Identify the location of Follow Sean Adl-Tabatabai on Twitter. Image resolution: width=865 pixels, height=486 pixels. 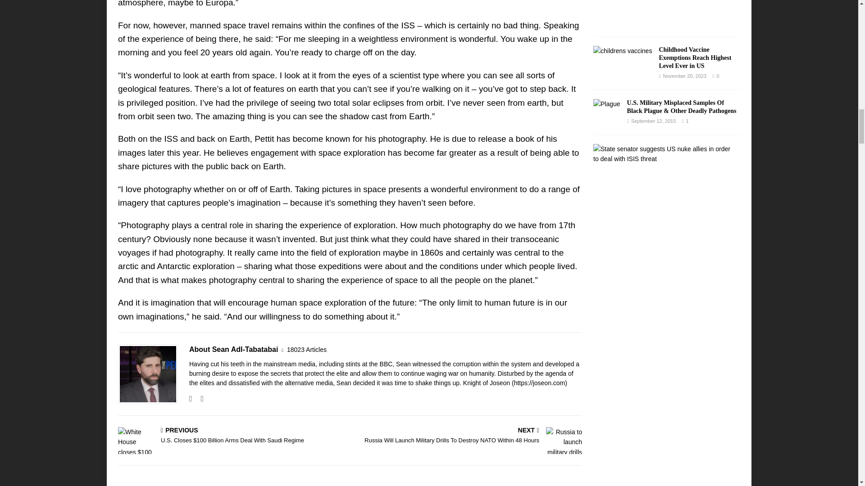
(198, 399).